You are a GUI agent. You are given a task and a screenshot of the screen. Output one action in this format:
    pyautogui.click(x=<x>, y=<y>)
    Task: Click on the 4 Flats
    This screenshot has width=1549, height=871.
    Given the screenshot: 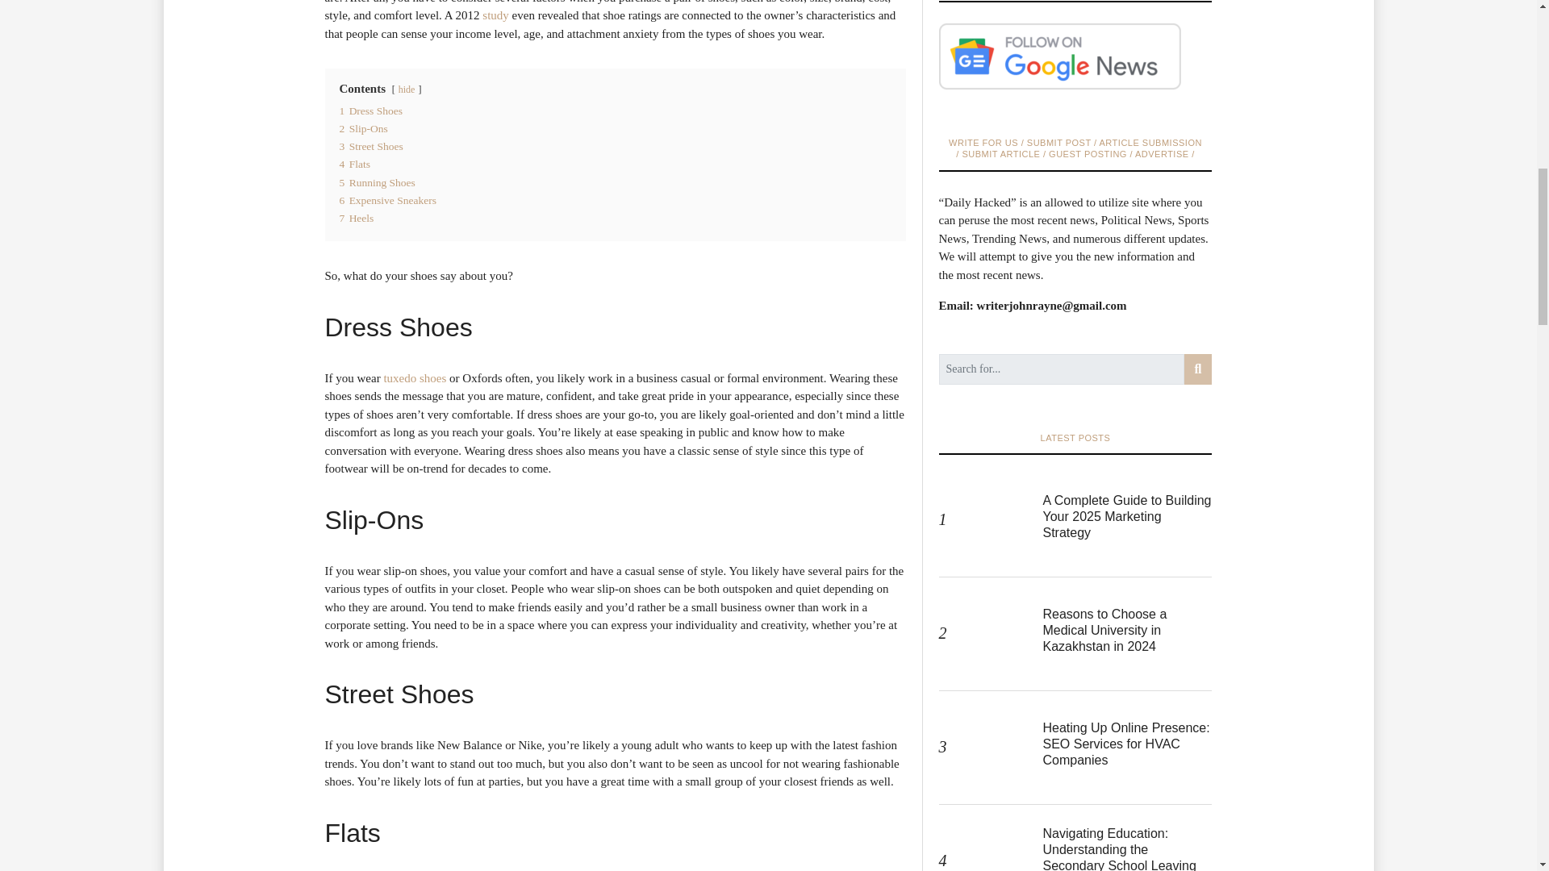 What is the action you would take?
    pyautogui.click(x=354, y=163)
    